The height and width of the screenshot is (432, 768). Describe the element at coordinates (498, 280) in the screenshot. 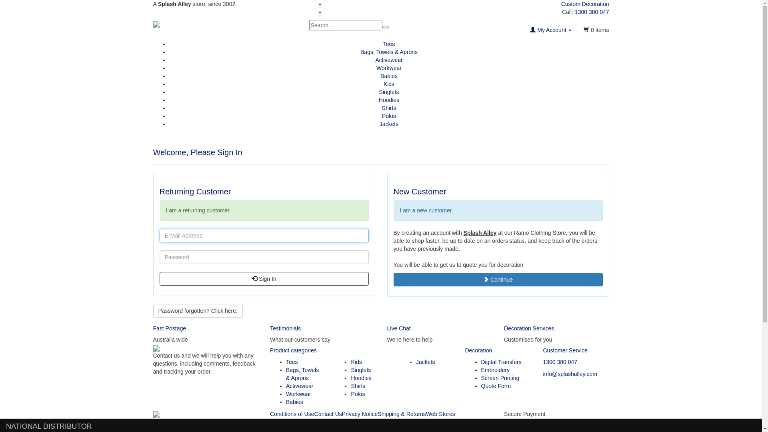

I see `Continue` at that location.